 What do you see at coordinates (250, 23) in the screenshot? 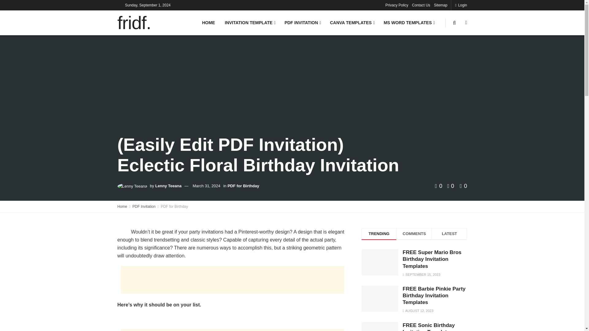
I see `INVITATION TEMPLATE` at bounding box center [250, 23].